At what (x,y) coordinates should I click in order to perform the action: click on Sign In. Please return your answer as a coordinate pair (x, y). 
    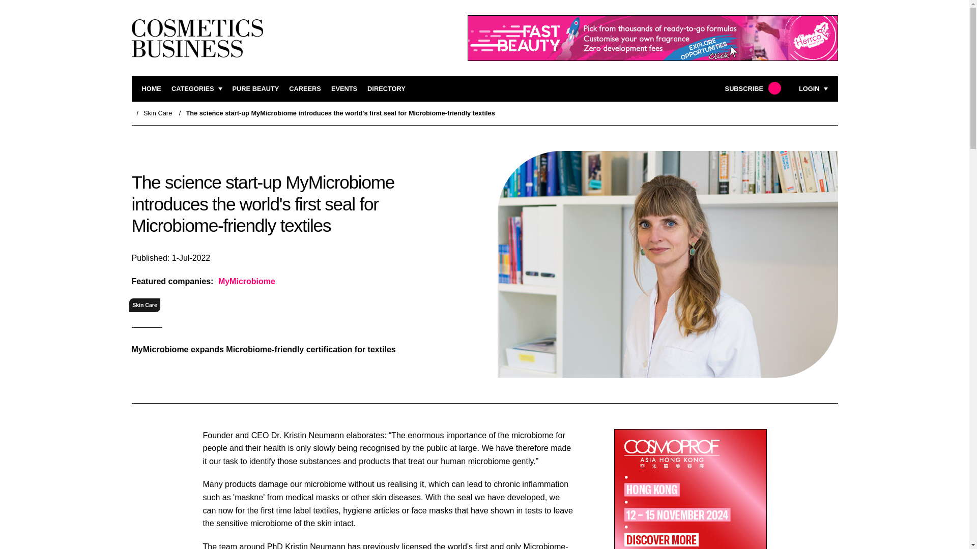
    Looking at the image, I should click on (761, 216).